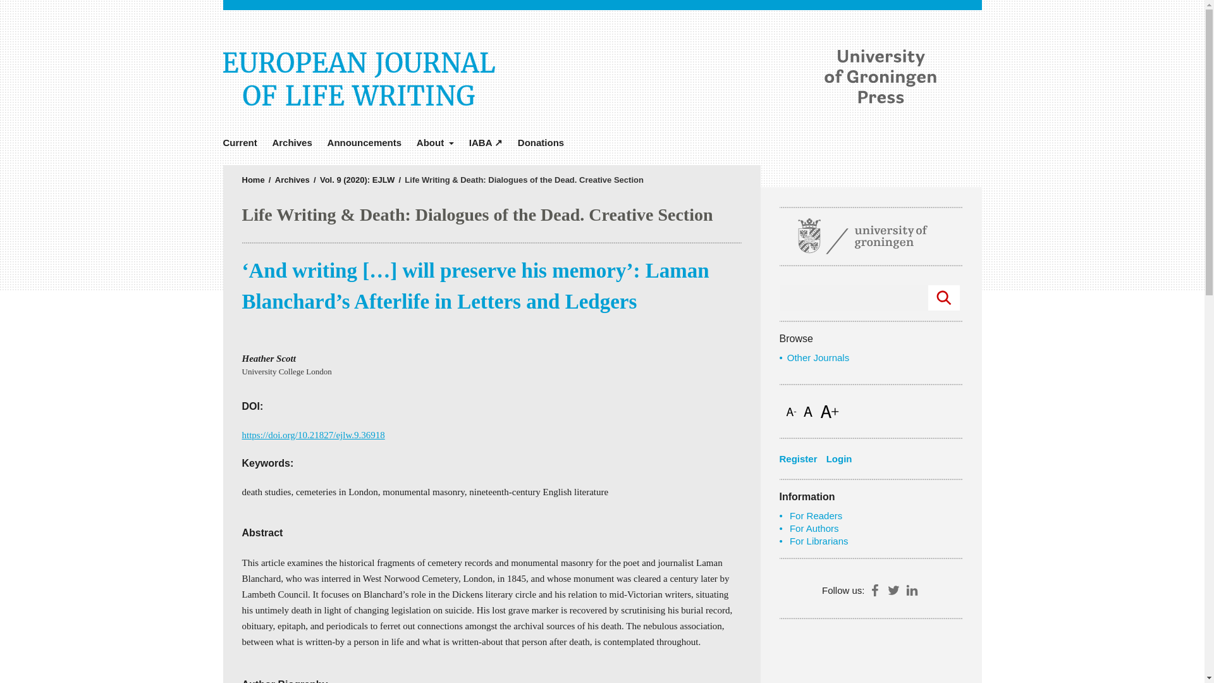  I want to click on Archives, so click(292, 142).